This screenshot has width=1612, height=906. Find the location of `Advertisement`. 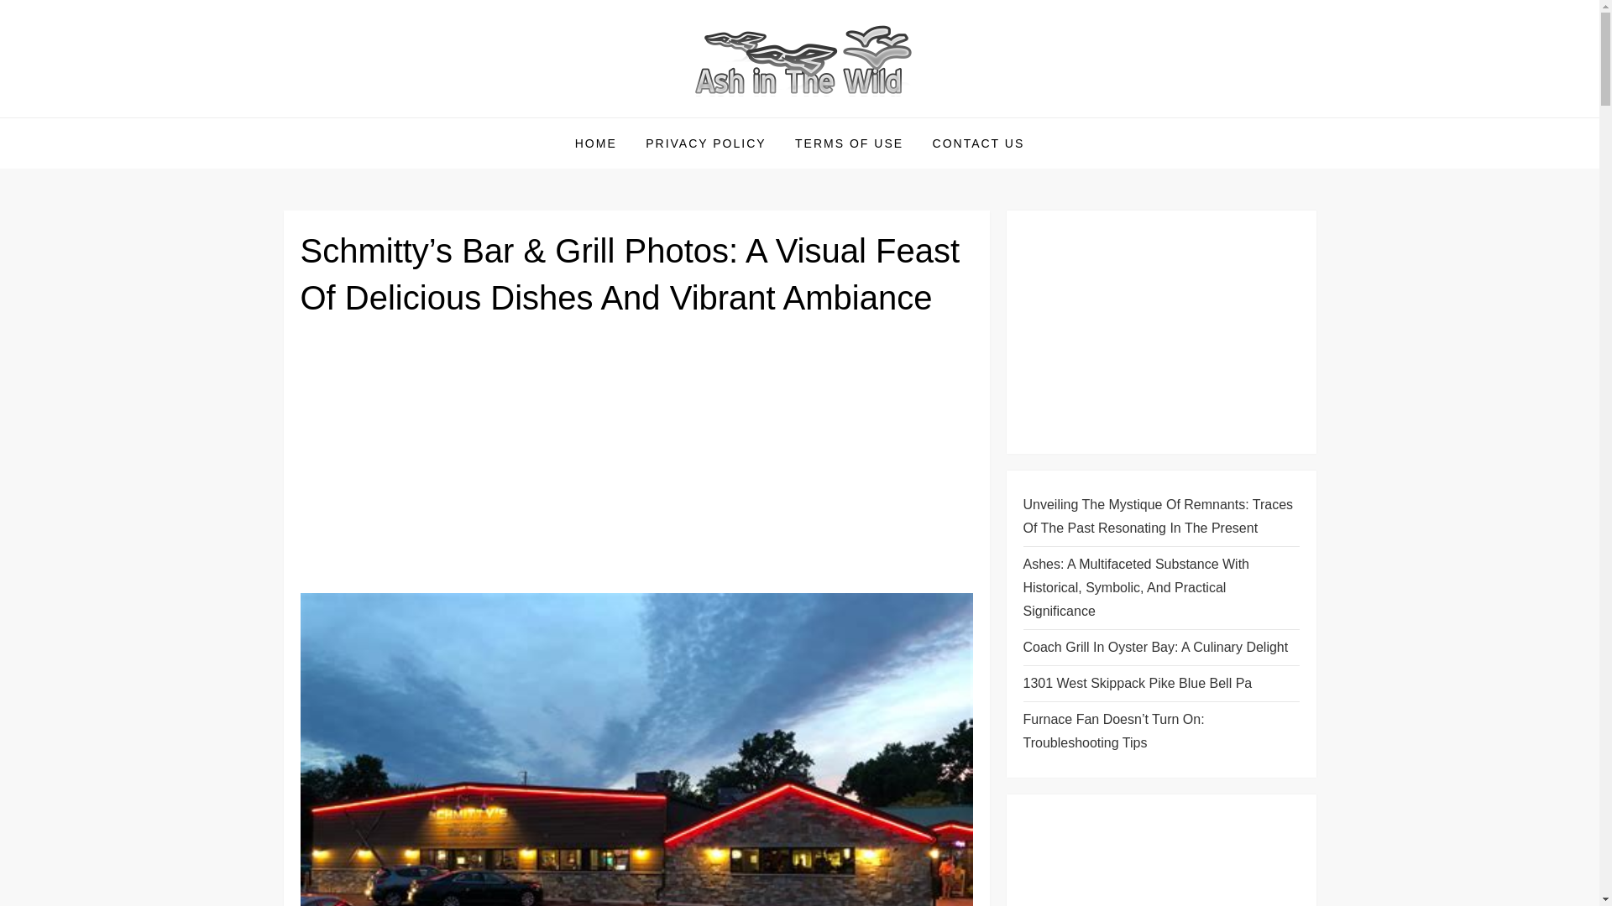

Advertisement is located at coordinates (636, 462).